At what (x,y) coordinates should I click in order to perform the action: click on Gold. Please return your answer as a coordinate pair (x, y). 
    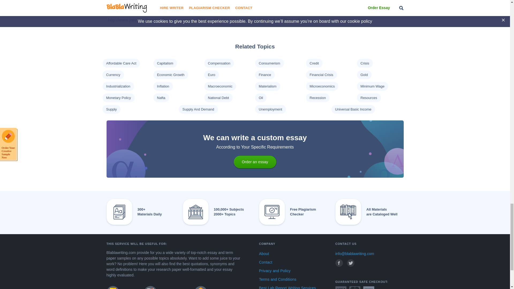
    Looking at the image, I should click on (364, 75).